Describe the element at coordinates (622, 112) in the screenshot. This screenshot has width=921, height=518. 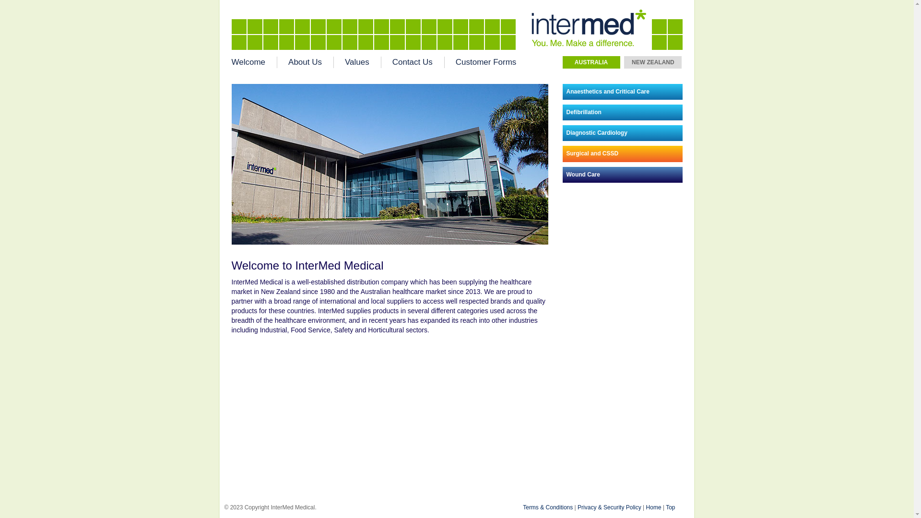
I see `Defibrillation` at that location.